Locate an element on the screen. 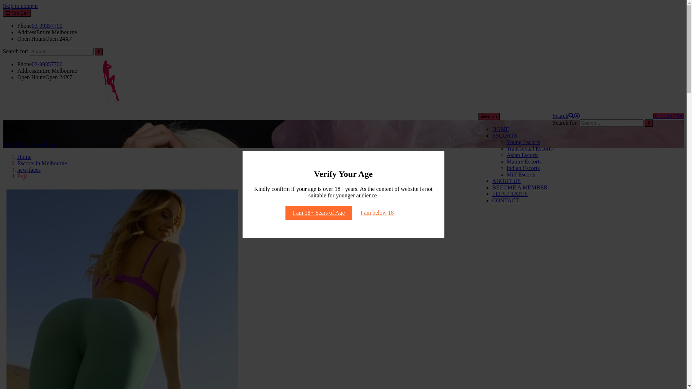  03-99357700 is located at coordinates (668, 116).